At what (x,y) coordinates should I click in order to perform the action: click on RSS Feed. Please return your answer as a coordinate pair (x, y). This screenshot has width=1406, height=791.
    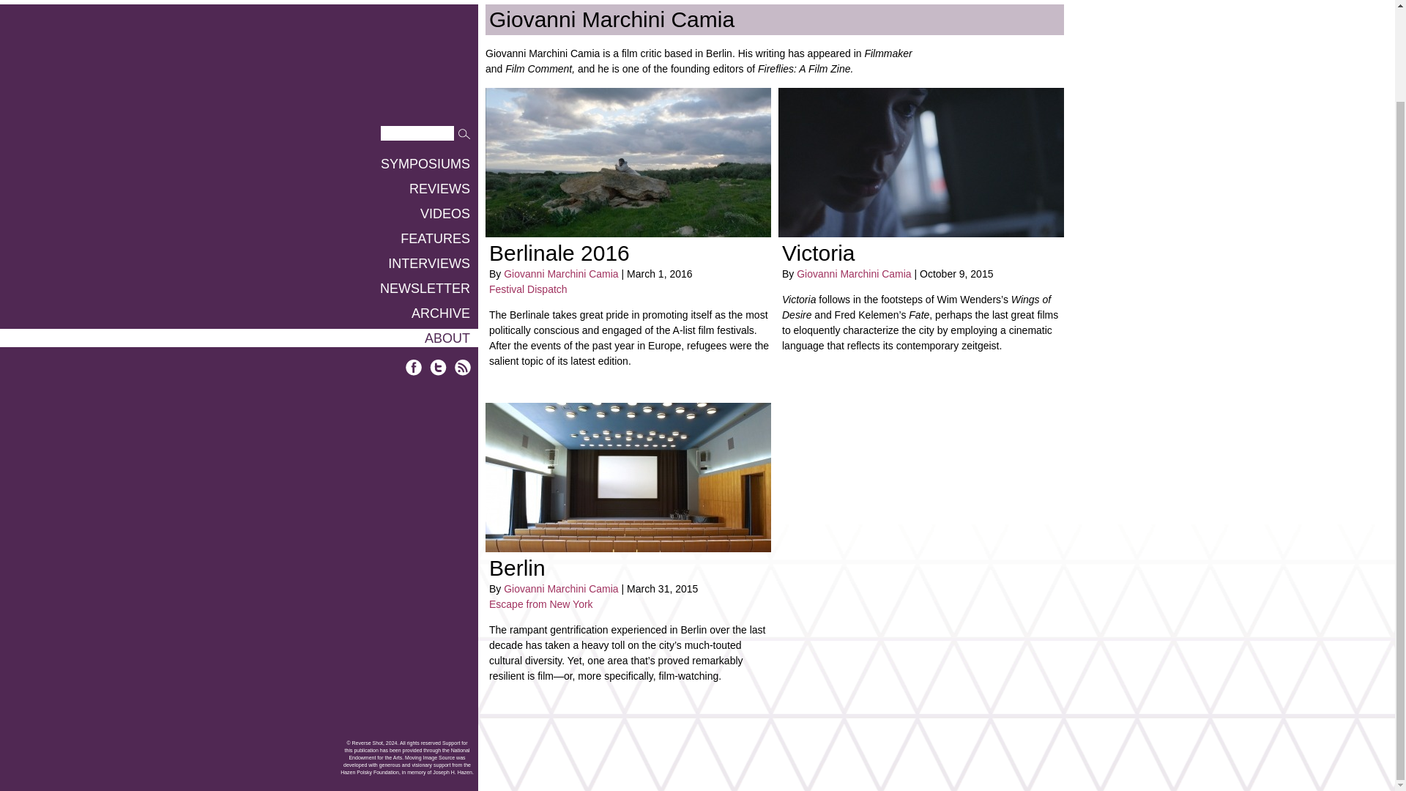
    Looking at the image, I should click on (463, 261).